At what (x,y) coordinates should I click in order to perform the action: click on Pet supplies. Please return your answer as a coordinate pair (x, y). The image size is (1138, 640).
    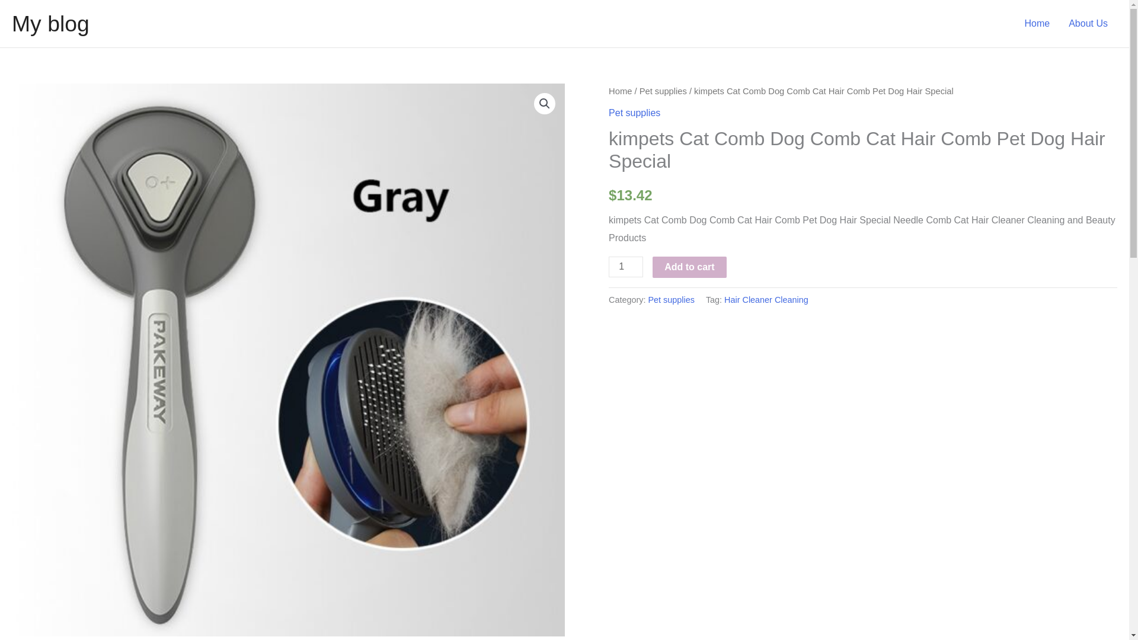
    Looking at the image, I should click on (634, 113).